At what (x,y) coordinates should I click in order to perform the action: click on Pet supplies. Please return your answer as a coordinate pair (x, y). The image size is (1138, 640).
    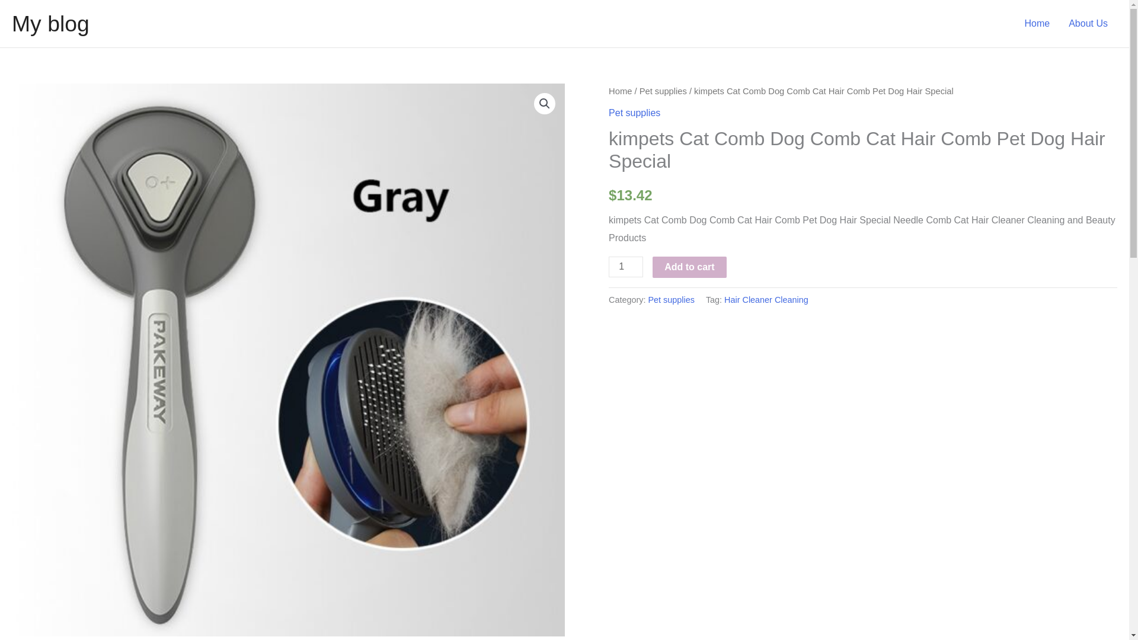
    Looking at the image, I should click on (634, 113).